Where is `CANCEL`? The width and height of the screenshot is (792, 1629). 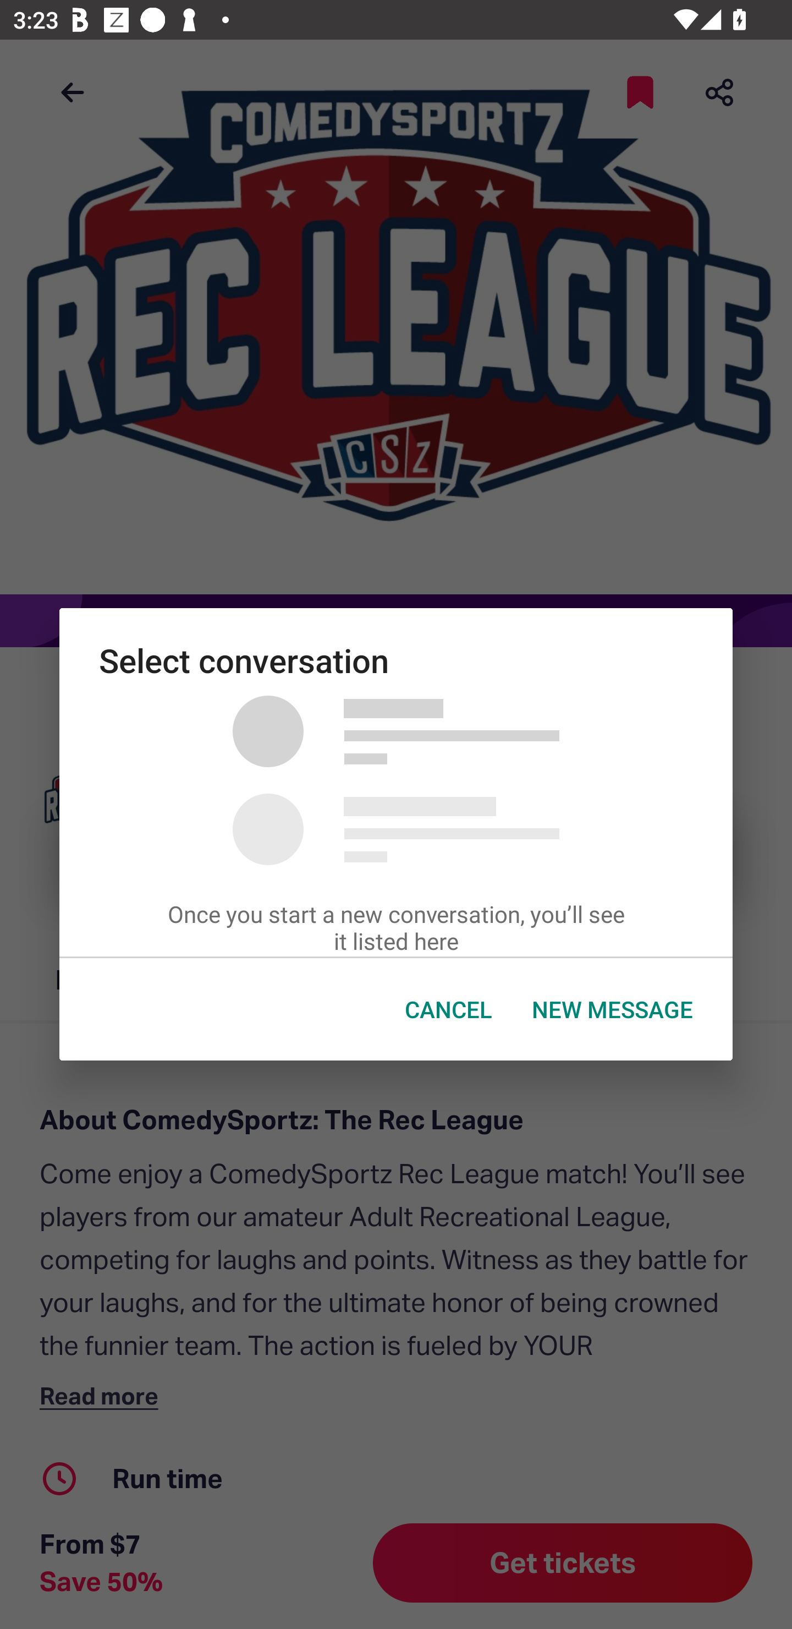
CANCEL is located at coordinates (448, 1009).